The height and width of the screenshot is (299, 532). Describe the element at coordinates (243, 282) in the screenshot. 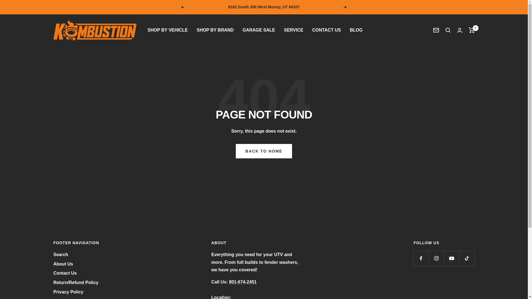

I see `tel:8016742451` at that location.